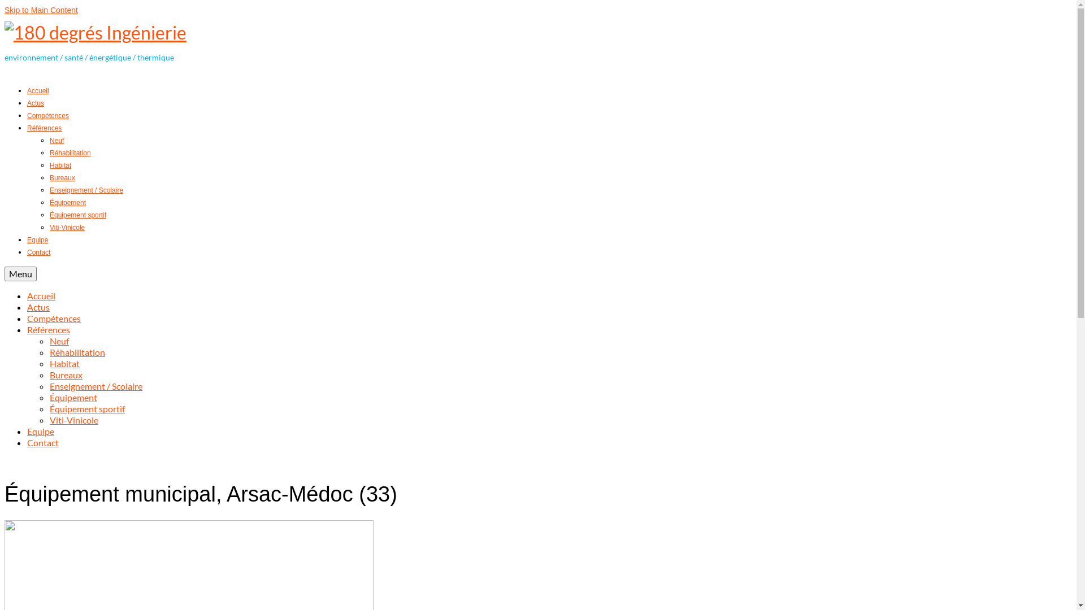 The width and height of the screenshot is (1085, 610). I want to click on Neuf, so click(57, 141).